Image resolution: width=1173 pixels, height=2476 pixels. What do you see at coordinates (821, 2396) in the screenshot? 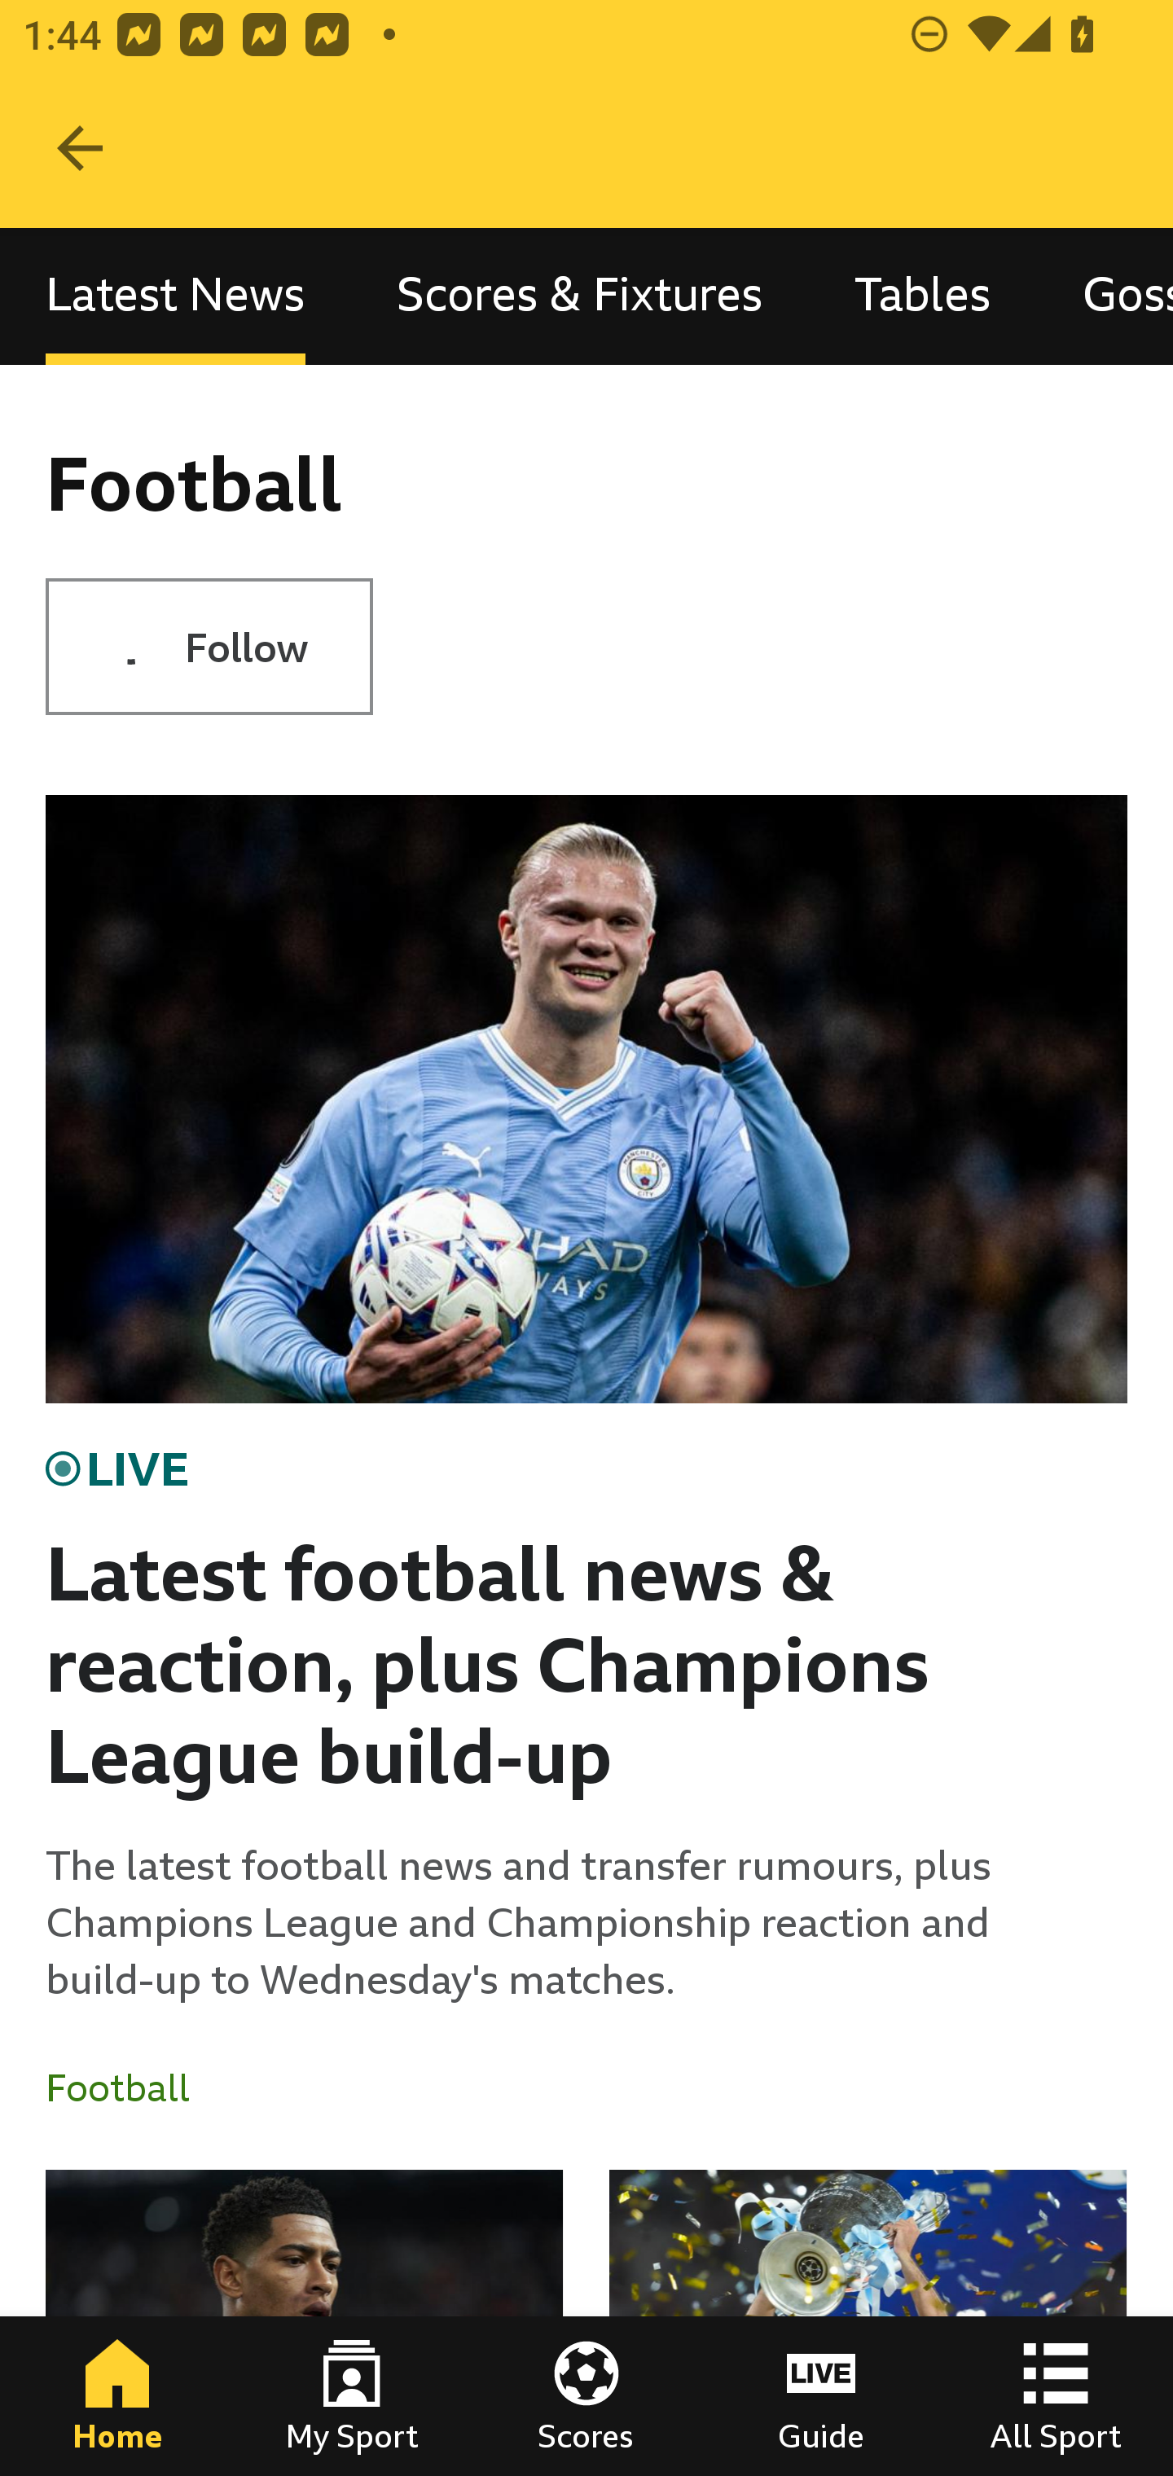
I see `Guide` at bounding box center [821, 2396].